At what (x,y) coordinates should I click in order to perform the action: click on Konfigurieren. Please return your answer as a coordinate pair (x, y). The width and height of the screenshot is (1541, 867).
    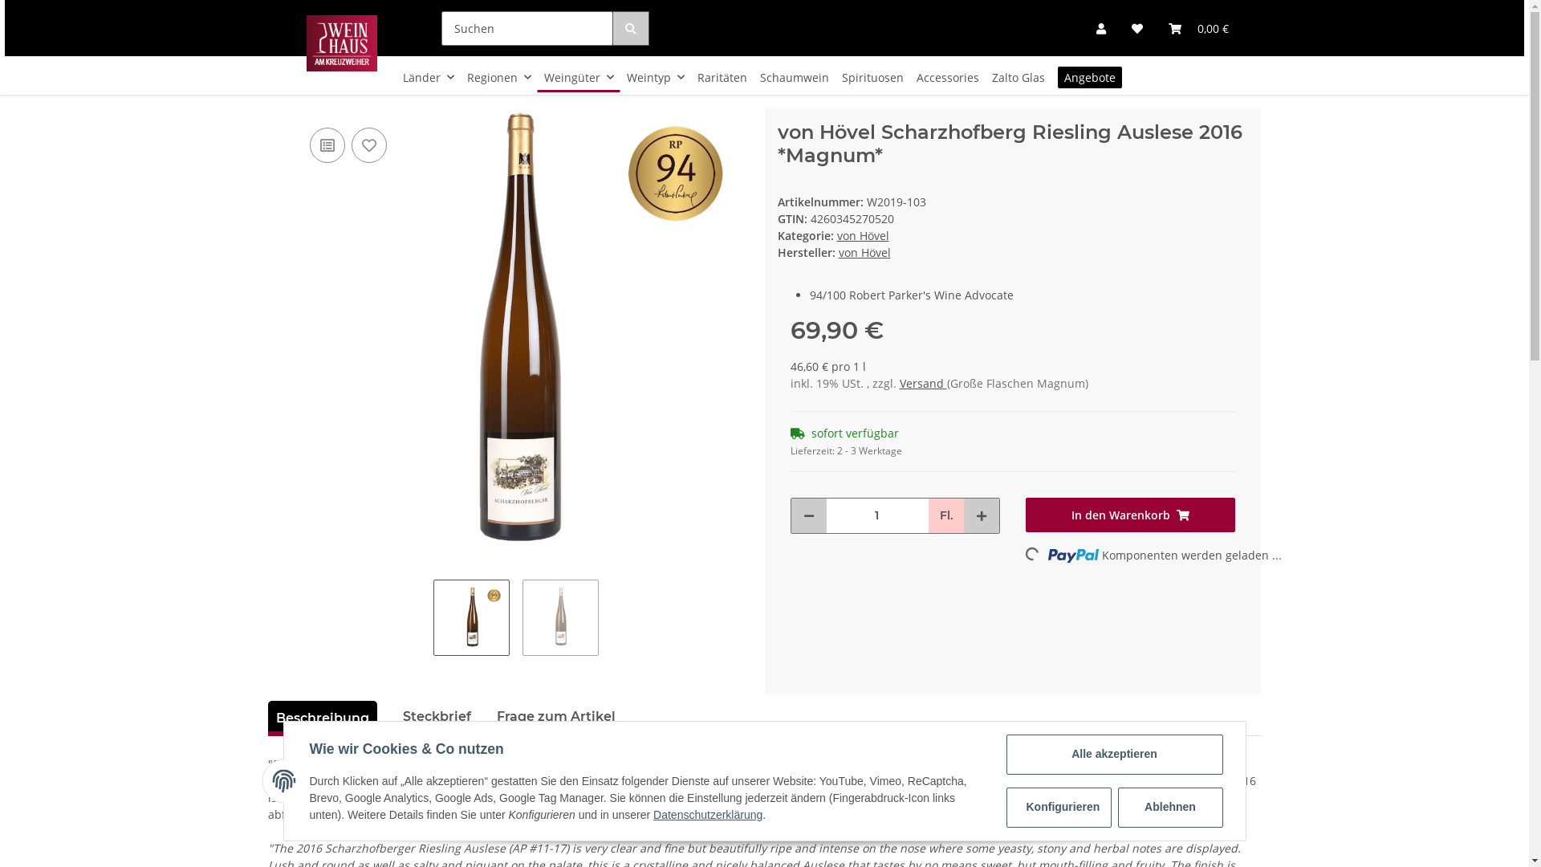
    Looking at the image, I should click on (1059, 808).